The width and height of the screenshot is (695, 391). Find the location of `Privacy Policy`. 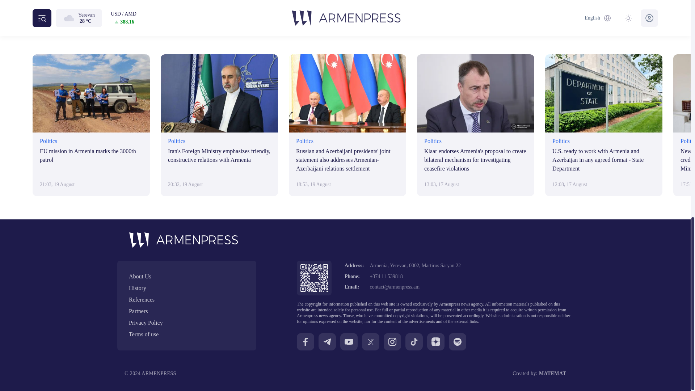

Privacy Policy is located at coordinates (186, 323).